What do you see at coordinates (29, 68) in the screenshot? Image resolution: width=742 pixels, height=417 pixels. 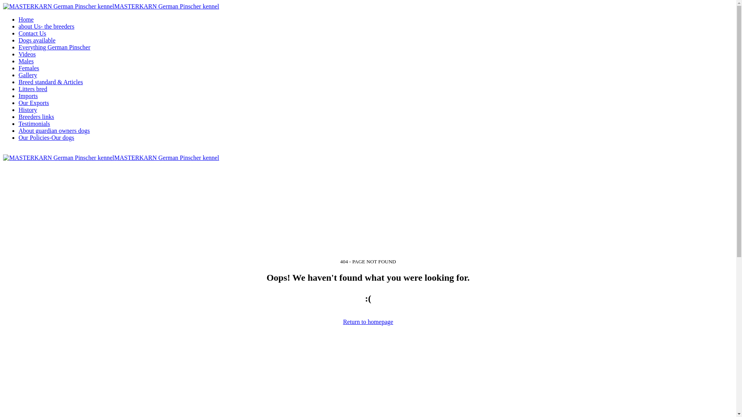 I see `Females` at bounding box center [29, 68].